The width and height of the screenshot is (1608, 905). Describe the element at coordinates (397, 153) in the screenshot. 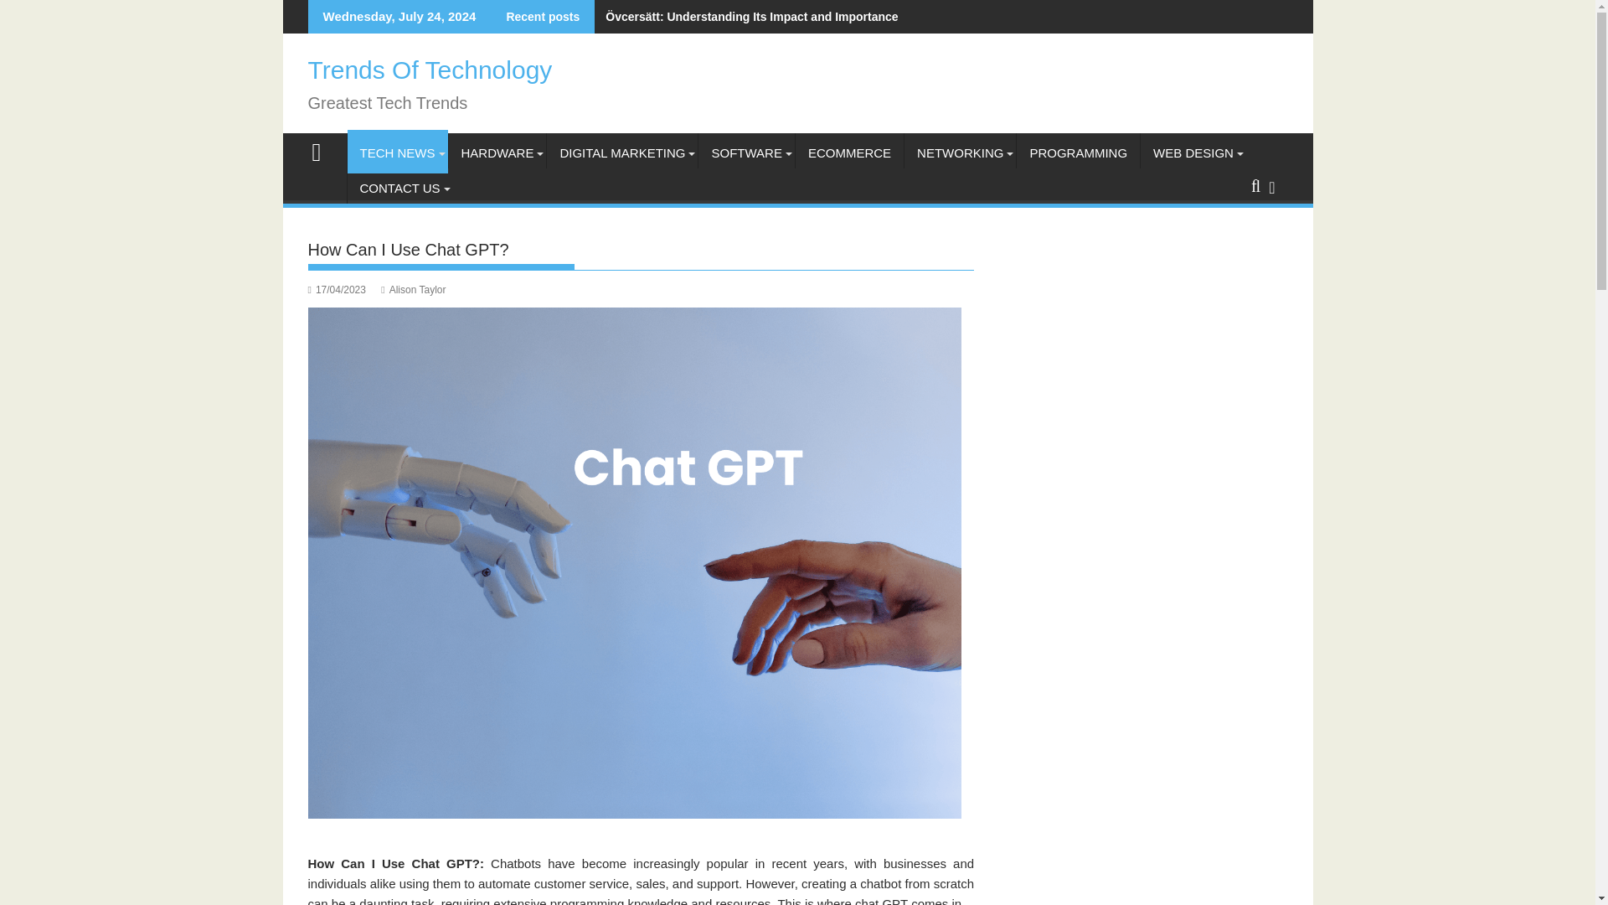

I see `TECH NEWS` at that location.